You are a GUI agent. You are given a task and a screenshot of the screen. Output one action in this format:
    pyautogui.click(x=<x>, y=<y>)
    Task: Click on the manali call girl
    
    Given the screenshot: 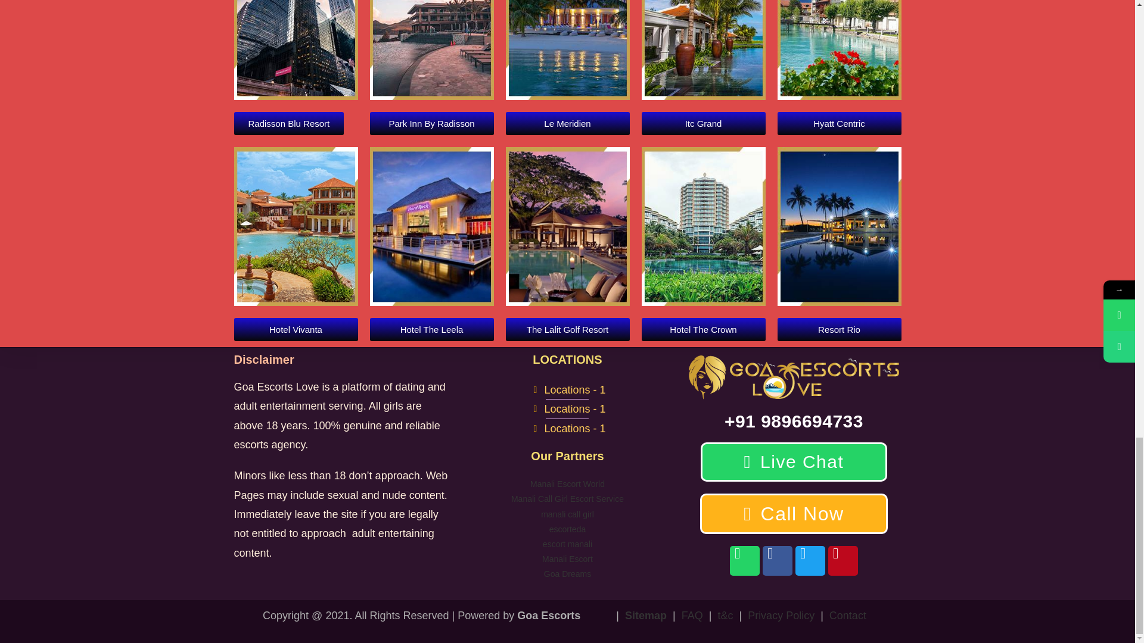 What is the action you would take?
    pyautogui.click(x=567, y=514)
    